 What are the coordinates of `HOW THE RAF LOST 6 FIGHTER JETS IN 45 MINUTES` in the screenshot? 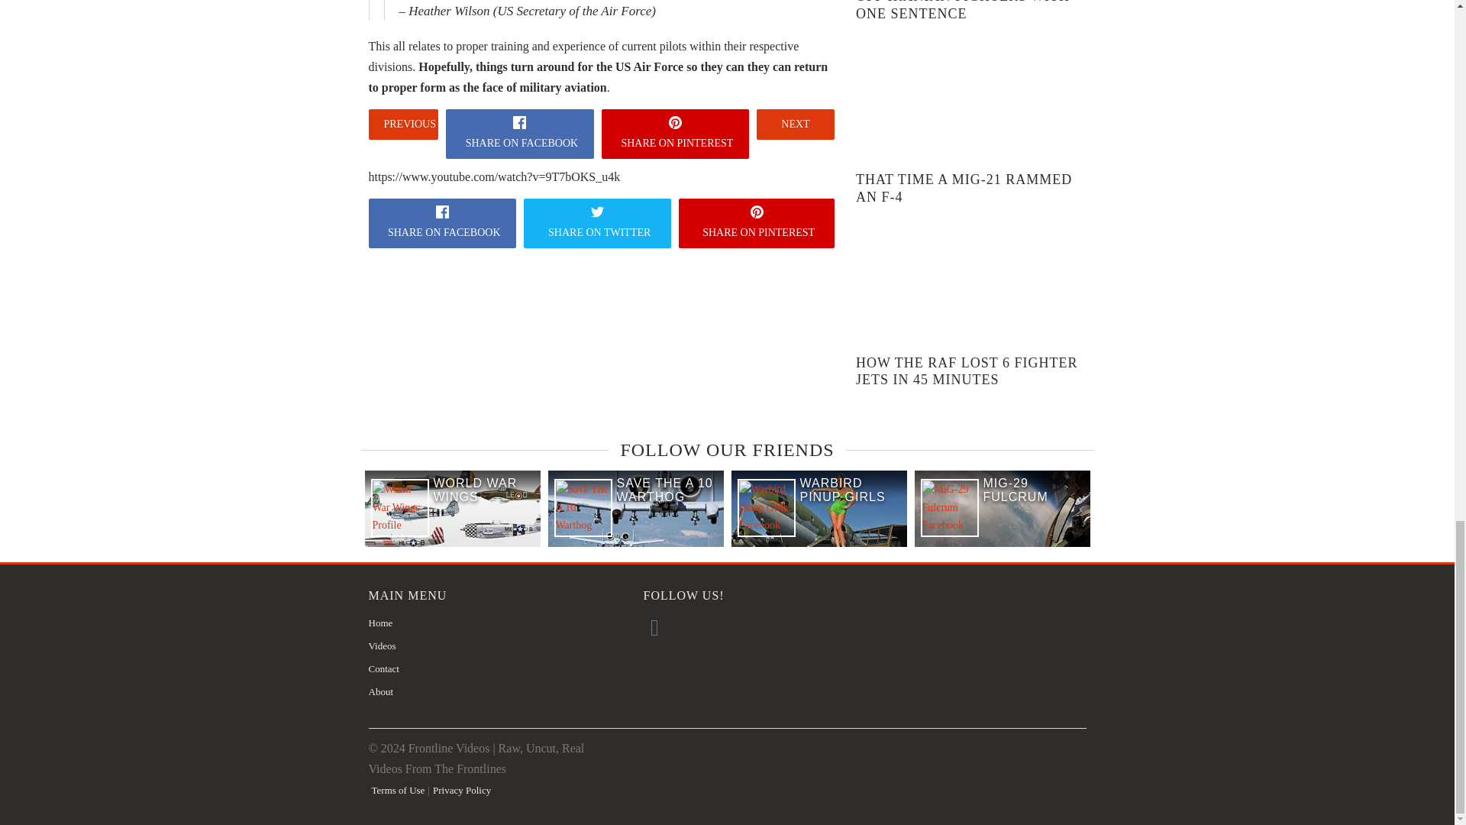 It's located at (967, 371).